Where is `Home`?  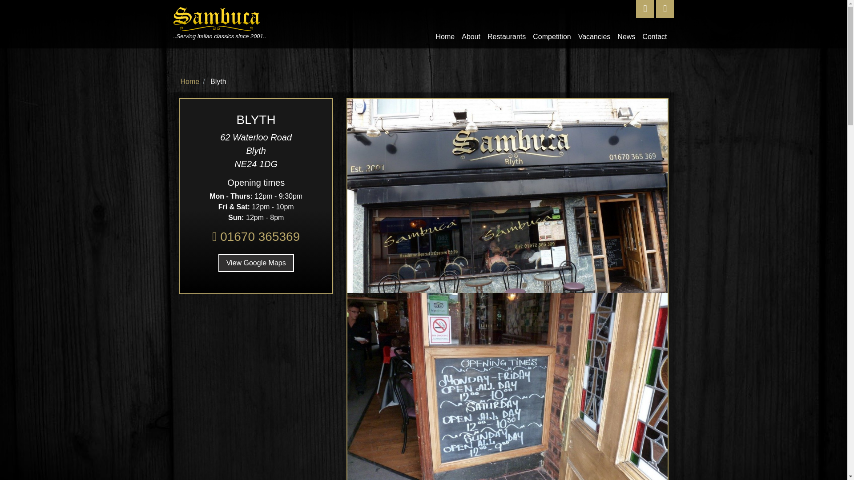 Home is located at coordinates (445, 36).